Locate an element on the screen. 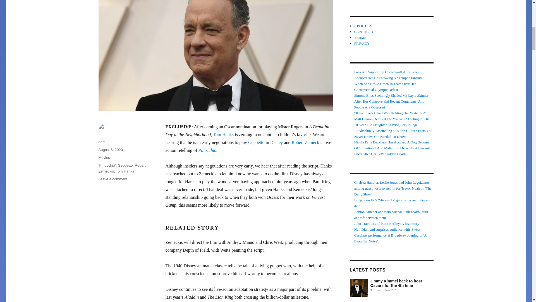  Geppetto is located at coordinates (256, 143).